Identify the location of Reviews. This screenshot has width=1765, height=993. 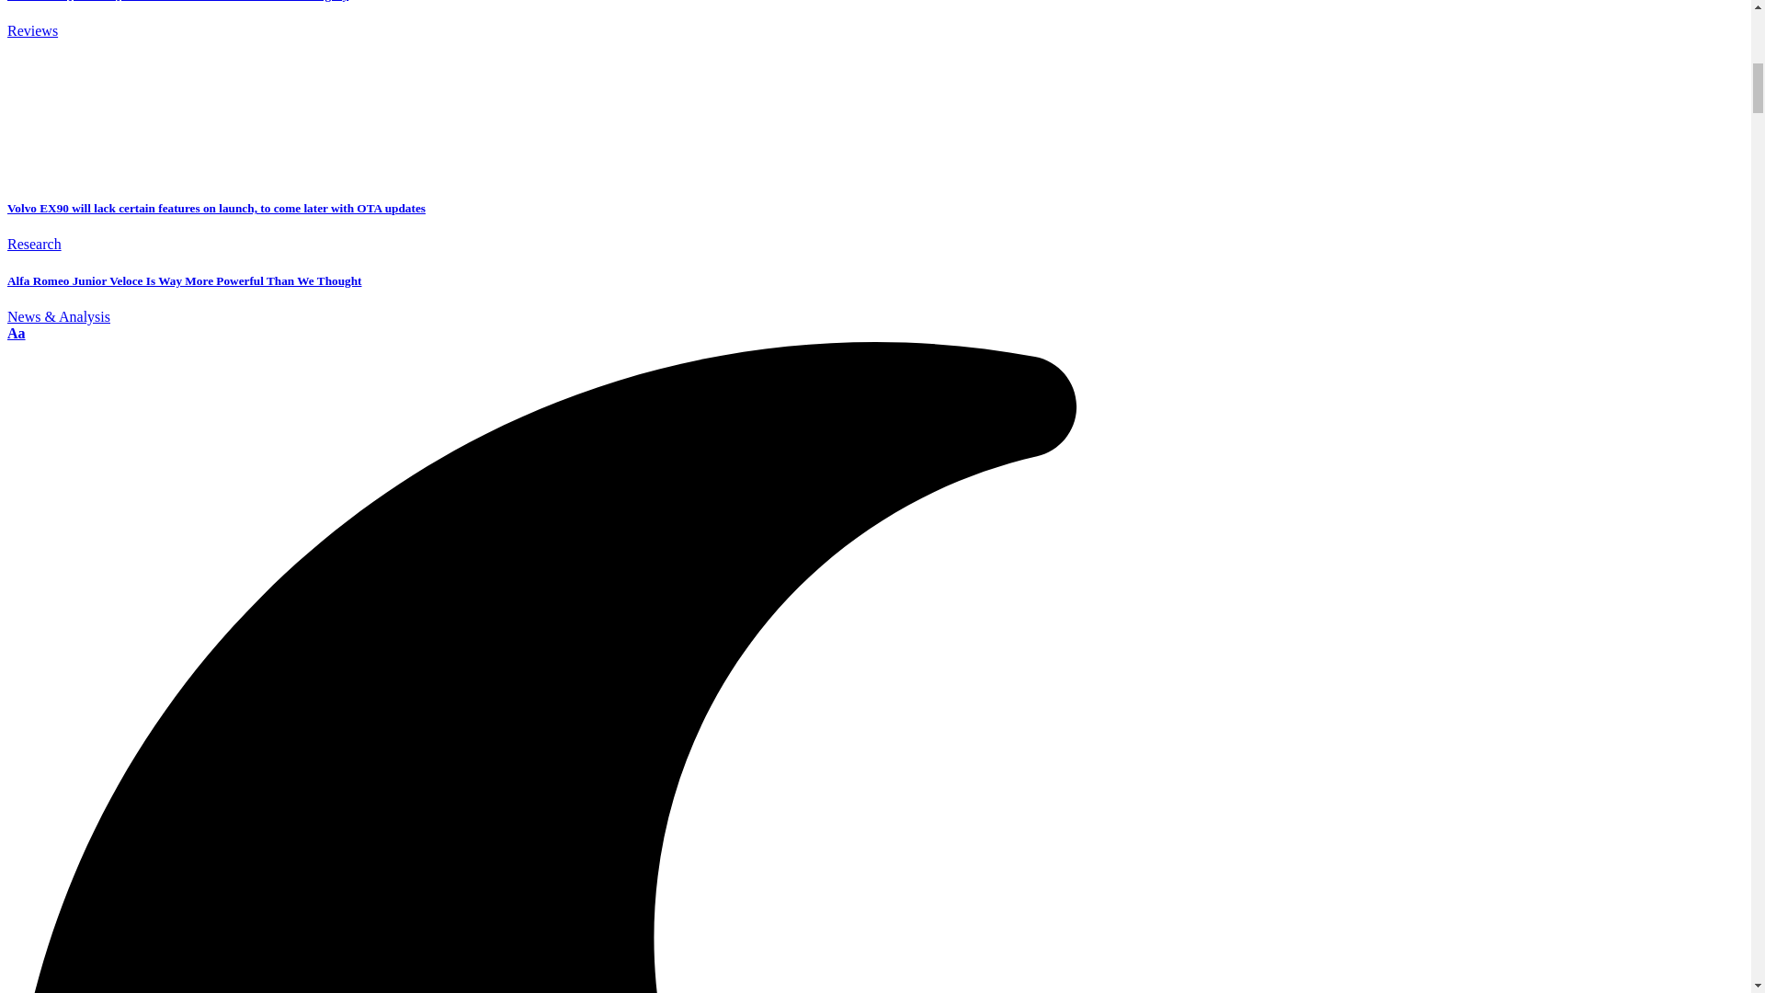
(32, 30).